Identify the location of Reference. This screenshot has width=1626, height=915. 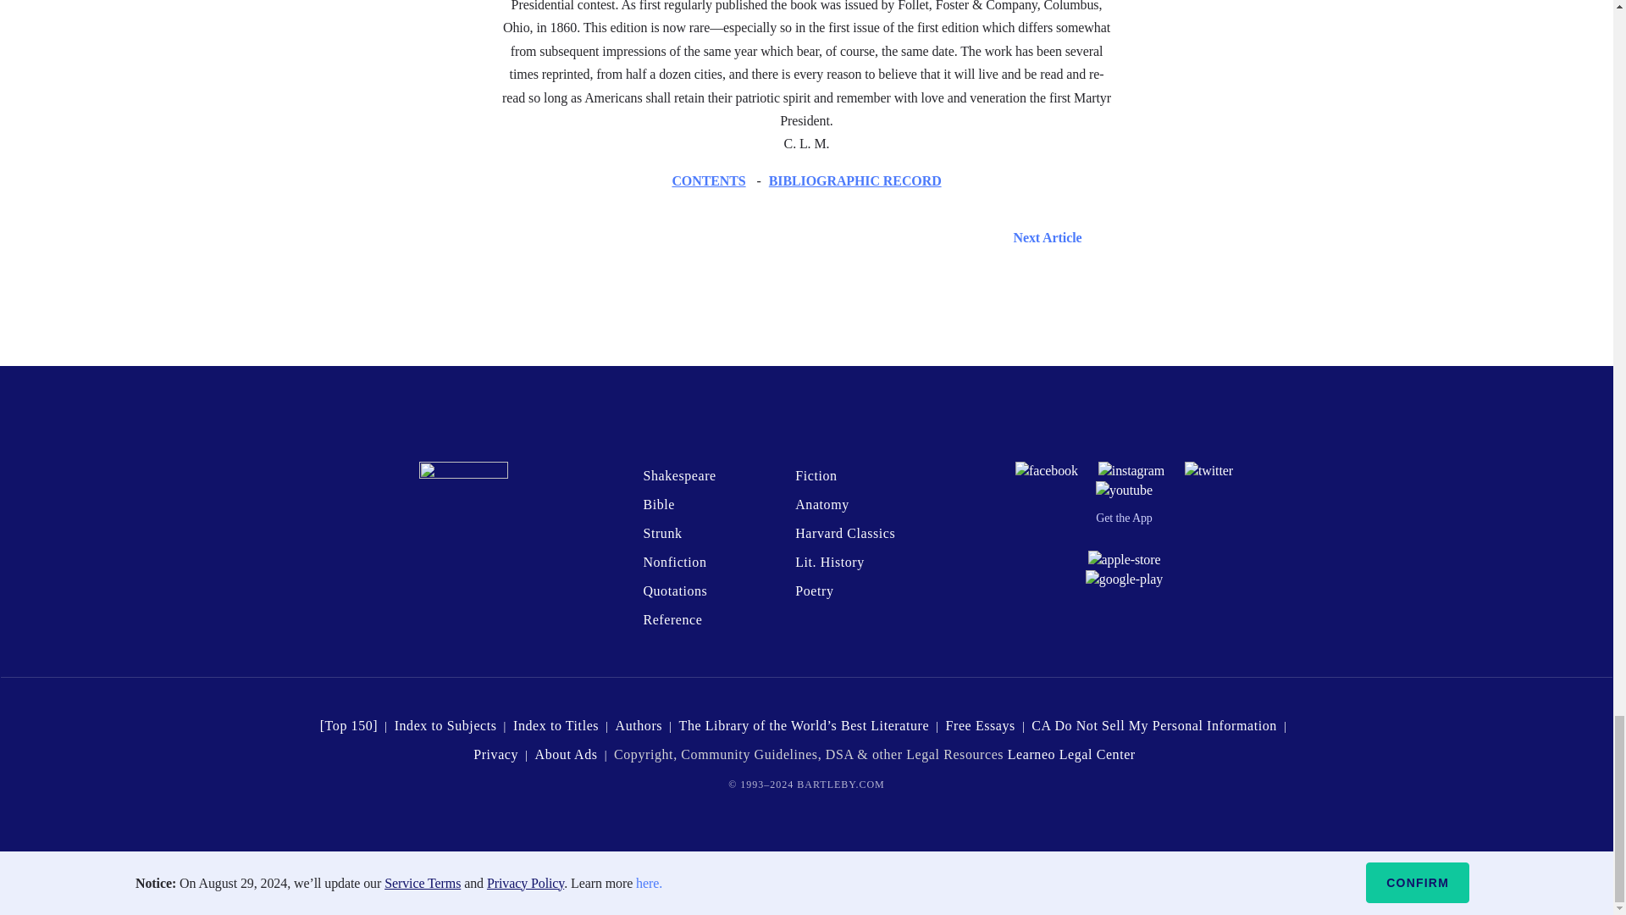
(672, 618).